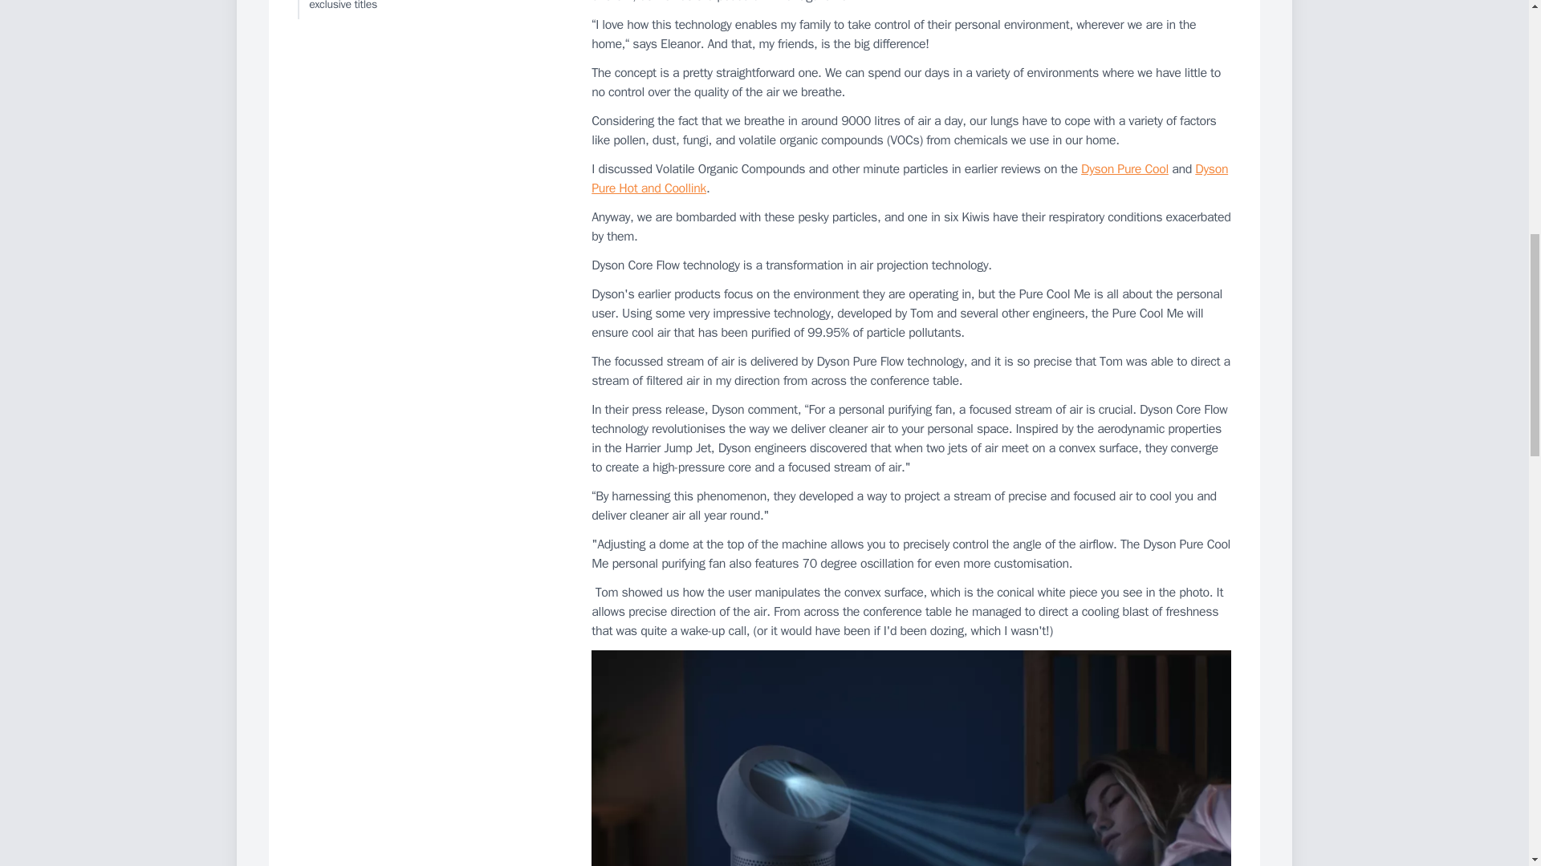 This screenshot has width=1541, height=866. What do you see at coordinates (910, 178) in the screenshot?
I see `Dyson Pure Hot and Coollink` at bounding box center [910, 178].